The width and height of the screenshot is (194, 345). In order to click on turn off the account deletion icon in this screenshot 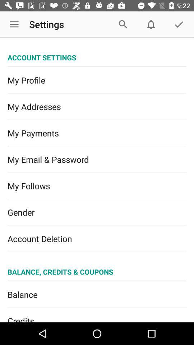, I will do `click(97, 239)`.